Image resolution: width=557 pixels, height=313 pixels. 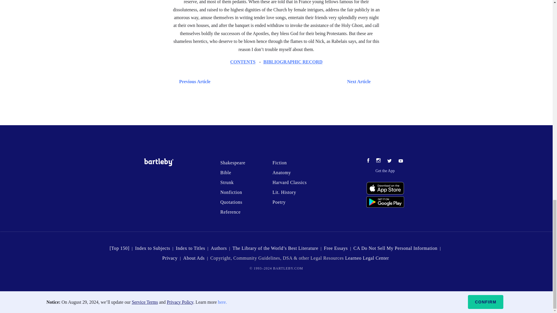 I want to click on Previous Article, so click(x=193, y=81).